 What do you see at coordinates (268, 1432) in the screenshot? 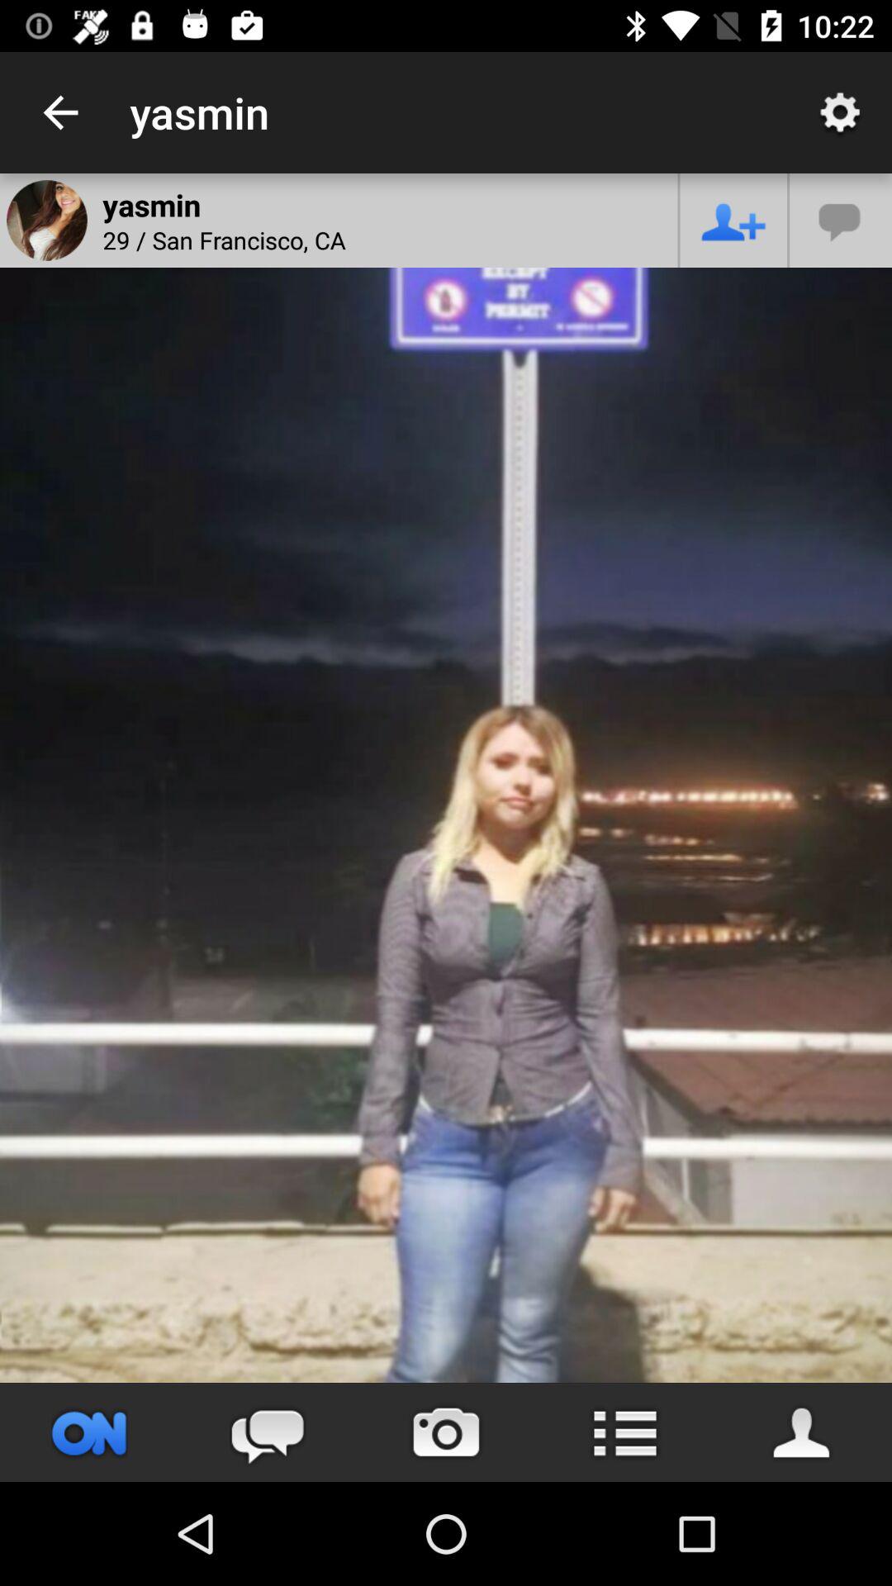
I see `send message` at bounding box center [268, 1432].